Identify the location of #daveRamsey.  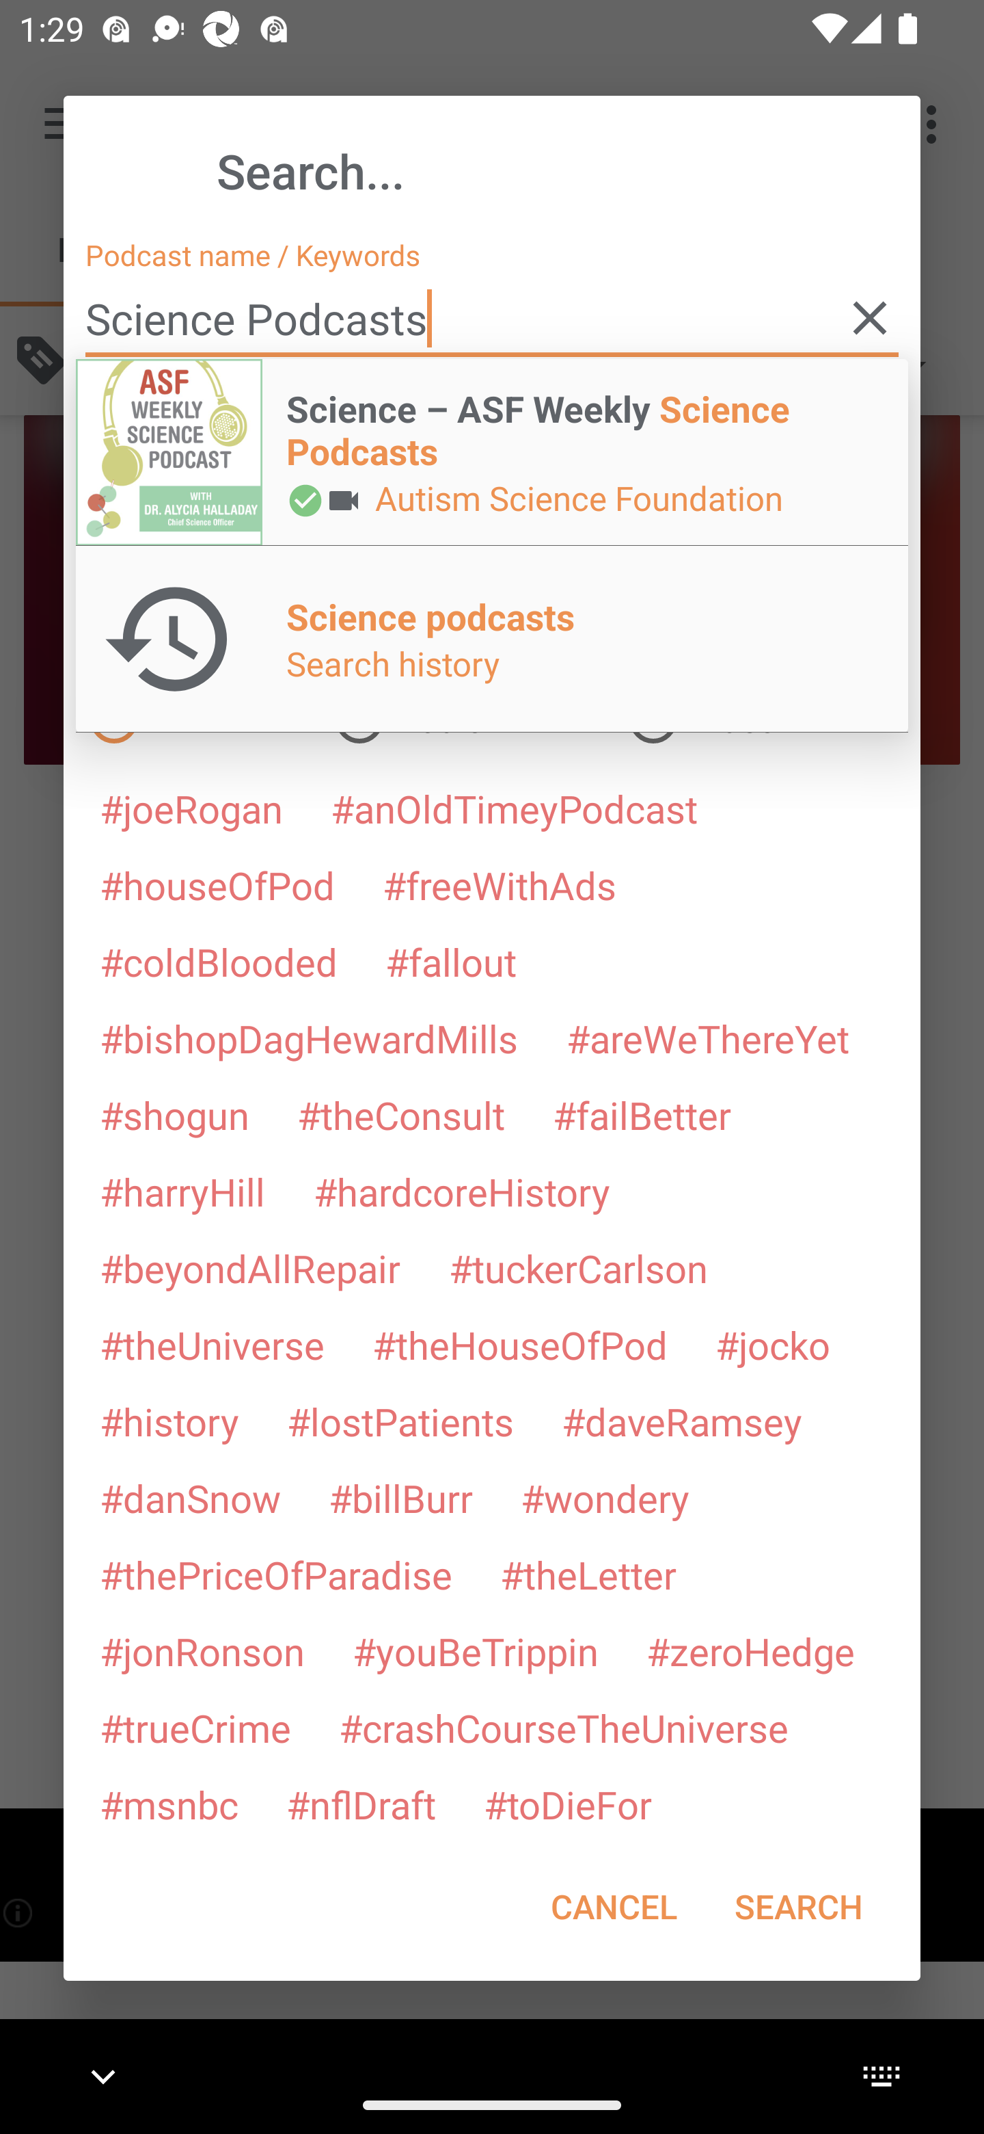
(682, 1421).